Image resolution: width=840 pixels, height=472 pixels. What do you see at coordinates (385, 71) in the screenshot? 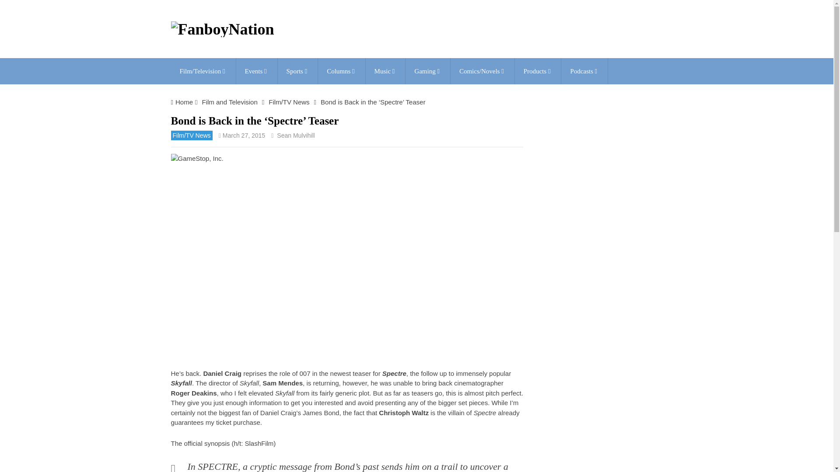
I see `Music` at bounding box center [385, 71].